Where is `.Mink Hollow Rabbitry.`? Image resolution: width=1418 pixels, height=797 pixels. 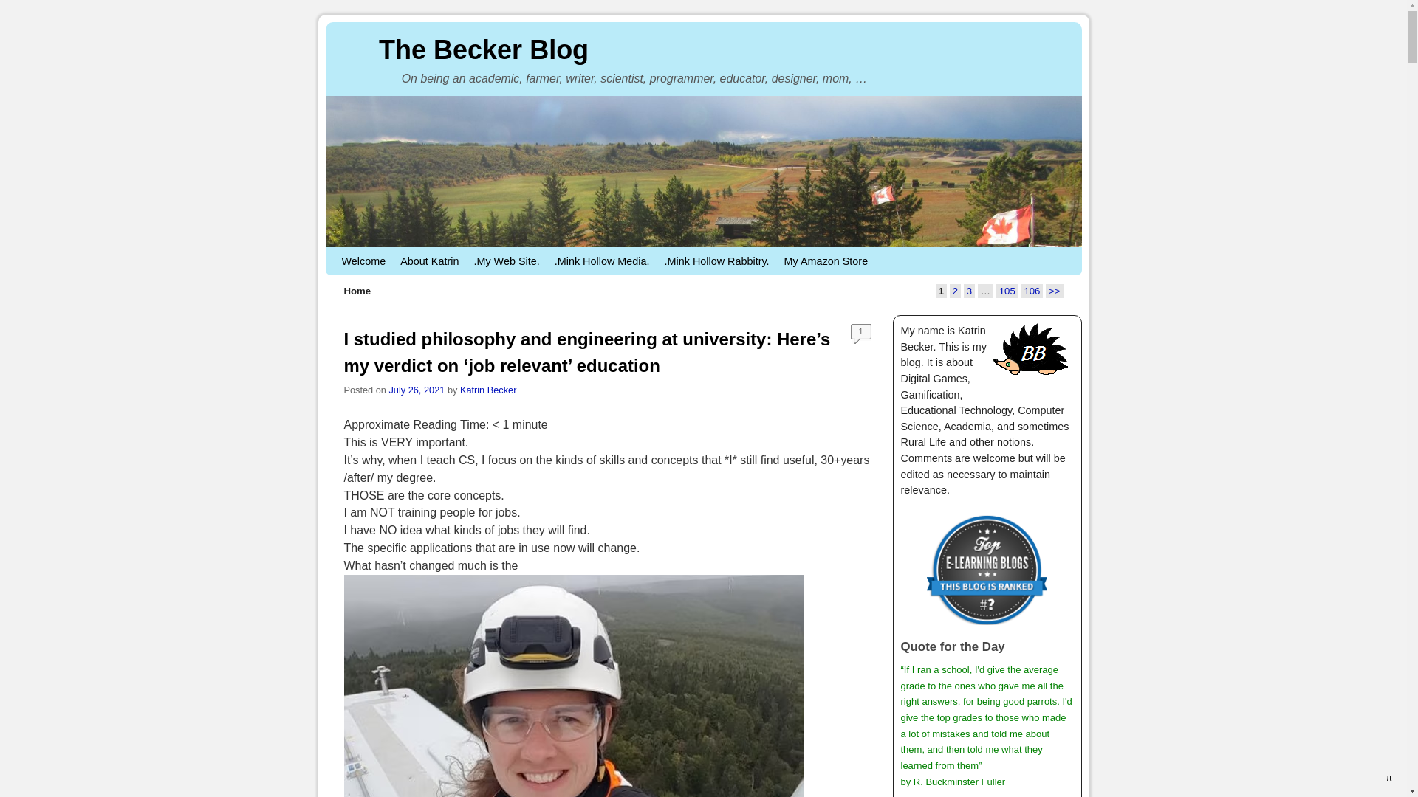 .Mink Hollow Rabbitry. is located at coordinates (717, 261).